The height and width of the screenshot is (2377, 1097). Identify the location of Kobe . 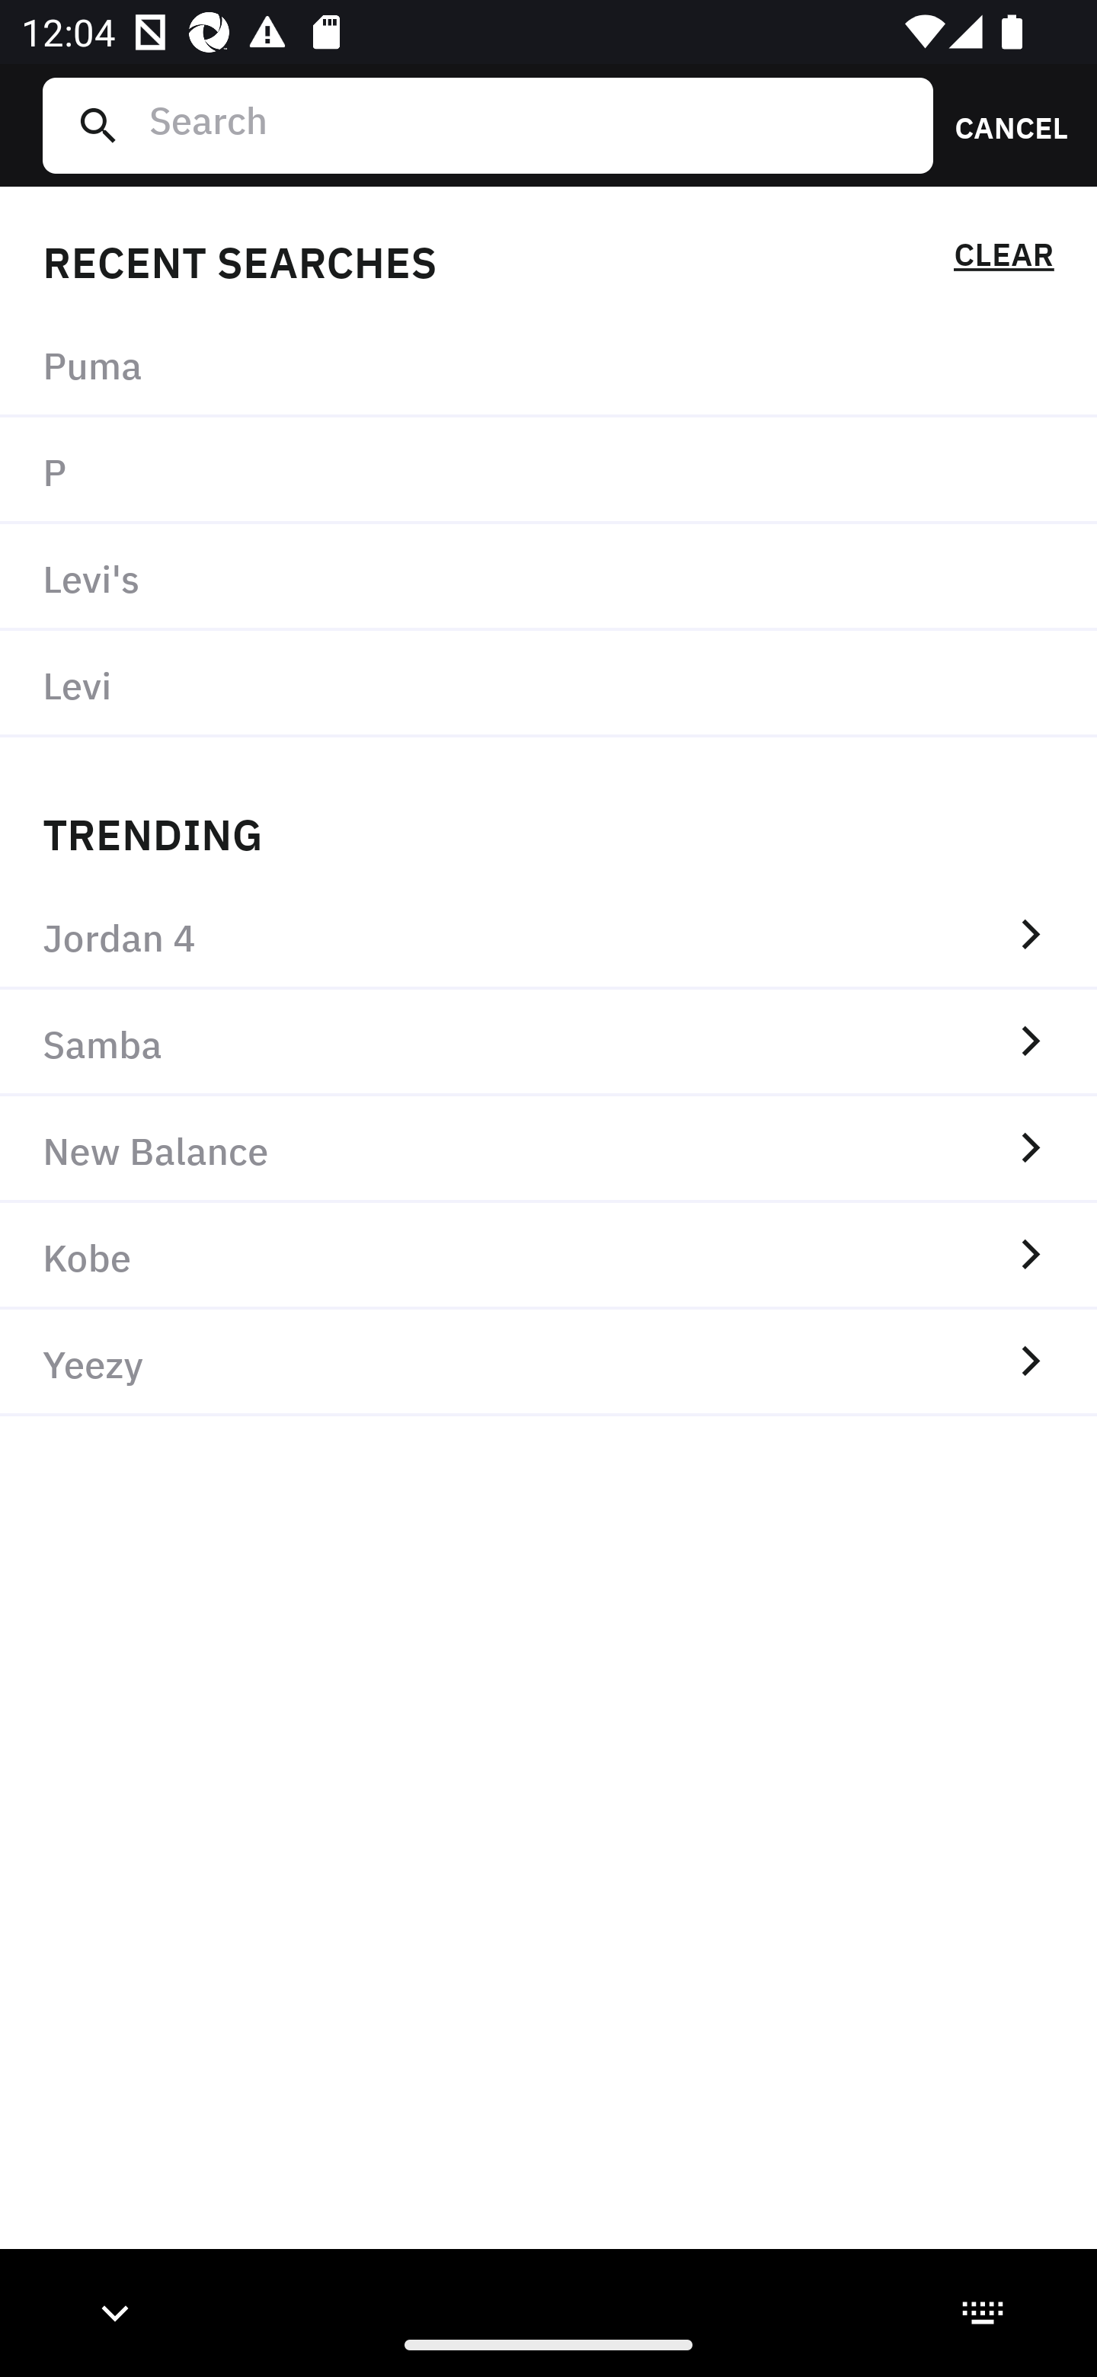
(548, 1256).